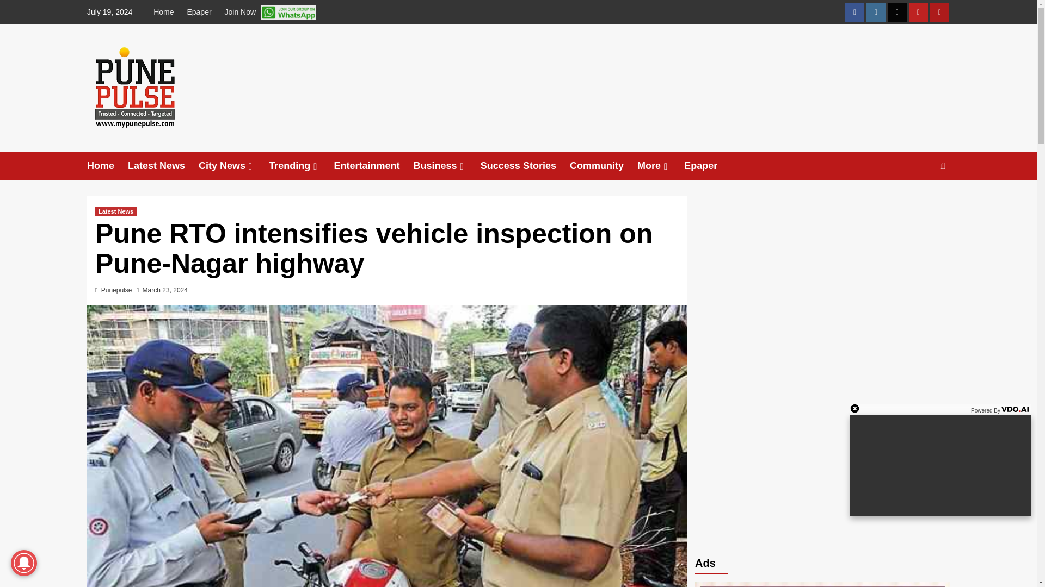 Image resolution: width=1045 pixels, height=587 pixels. Describe the element at coordinates (939, 12) in the screenshot. I see `Telegram` at that location.